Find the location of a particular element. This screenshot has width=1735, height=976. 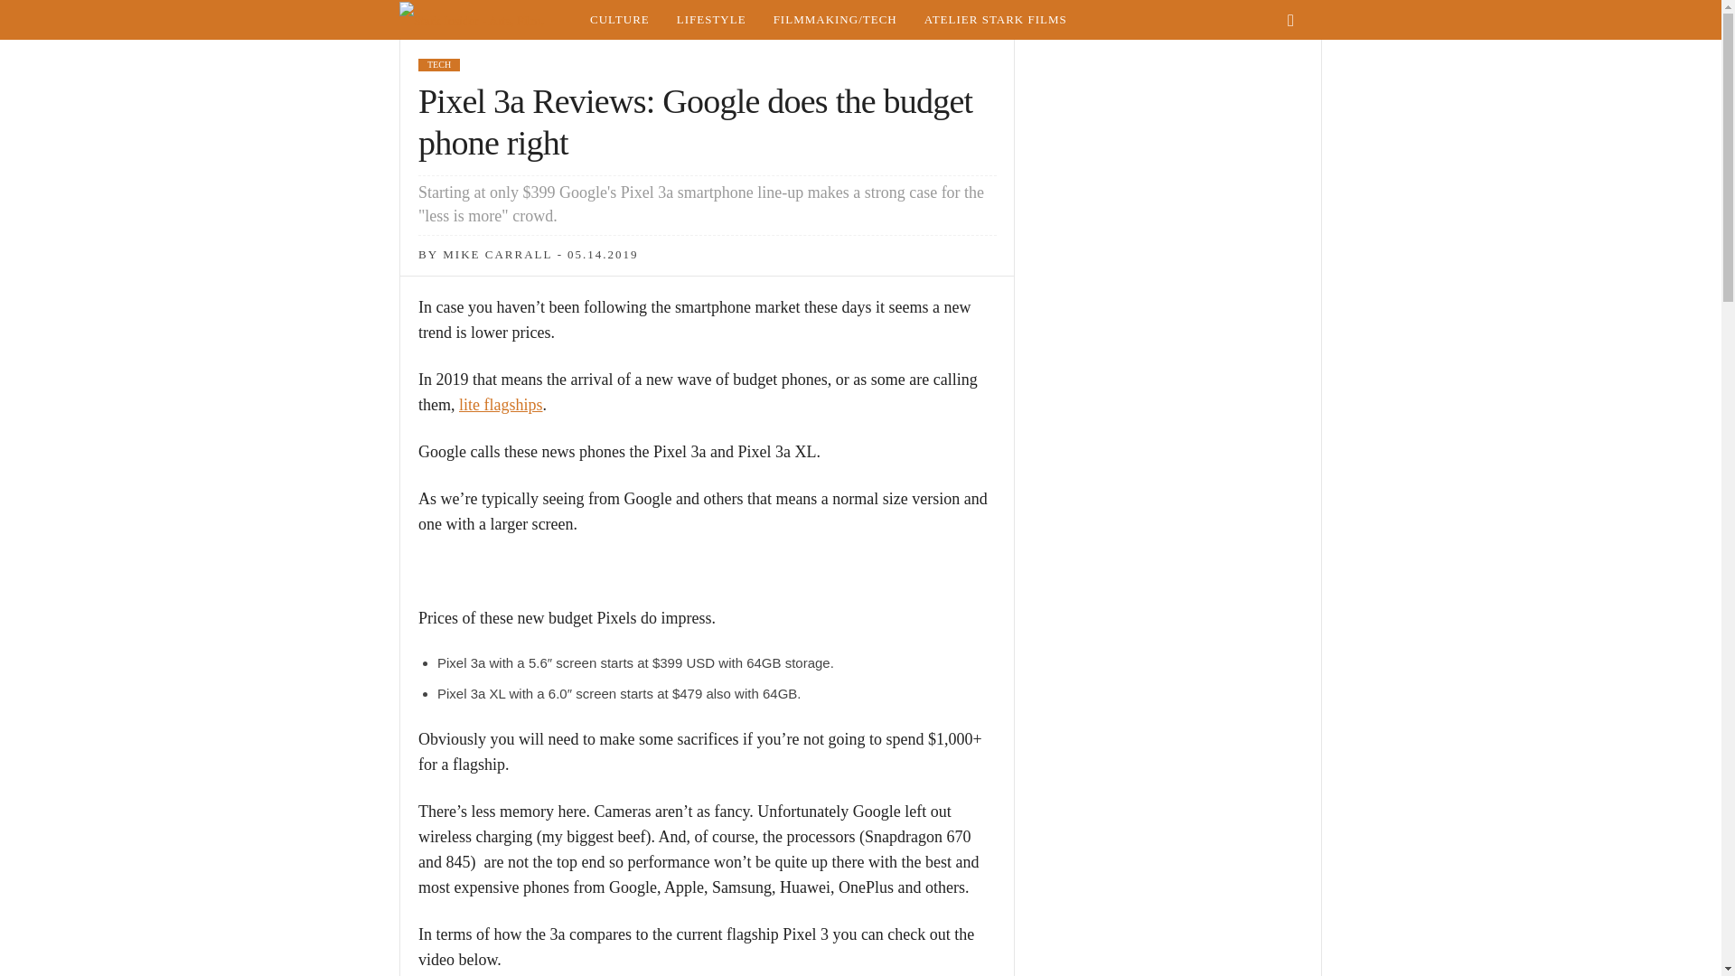

MIKE CARRALL is located at coordinates (497, 255).